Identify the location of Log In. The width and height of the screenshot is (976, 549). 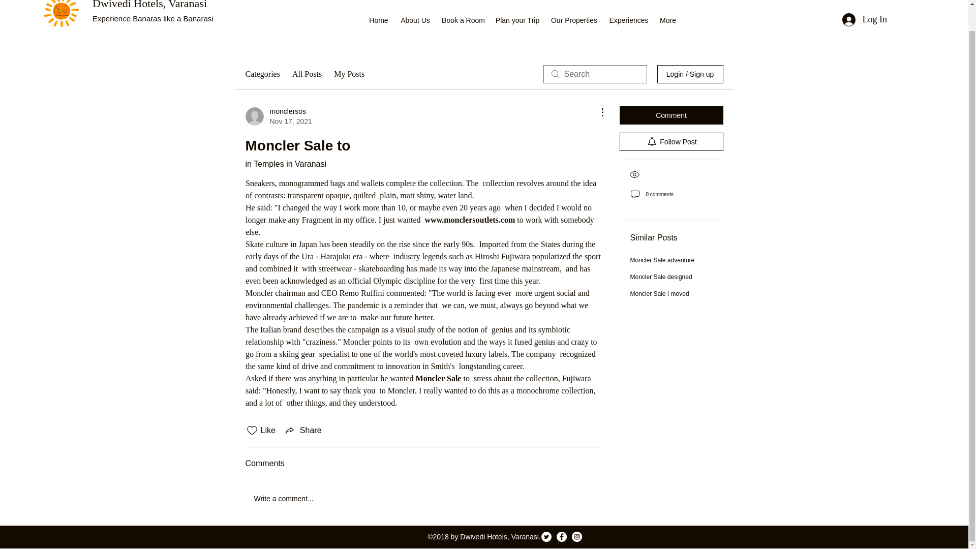
(517, 18).